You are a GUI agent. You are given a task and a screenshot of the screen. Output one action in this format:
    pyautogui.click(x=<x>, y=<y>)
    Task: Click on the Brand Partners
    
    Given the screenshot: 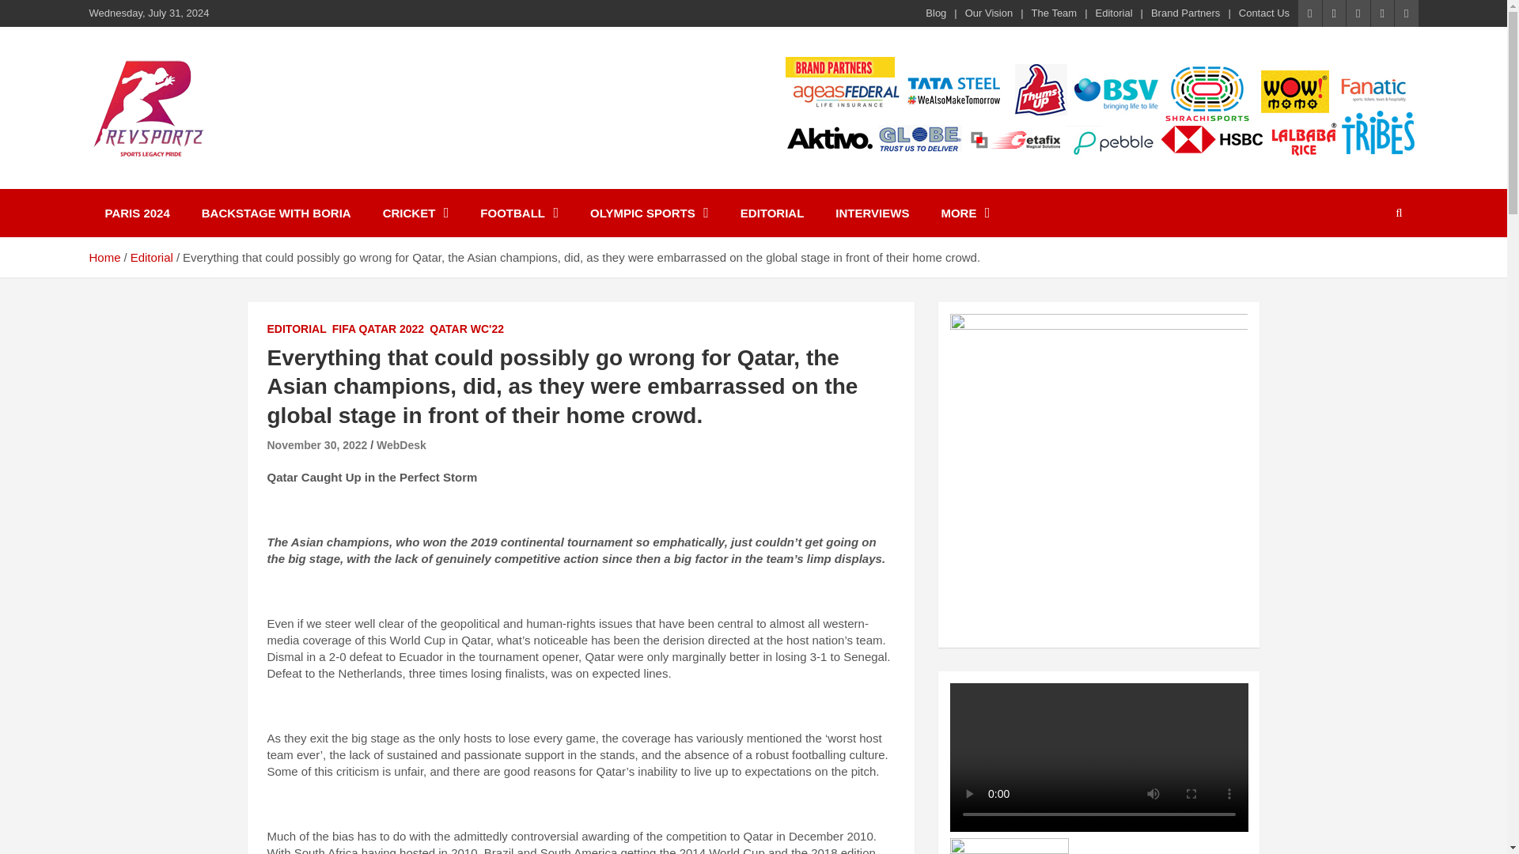 What is the action you would take?
    pyautogui.click(x=1185, y=13)
    